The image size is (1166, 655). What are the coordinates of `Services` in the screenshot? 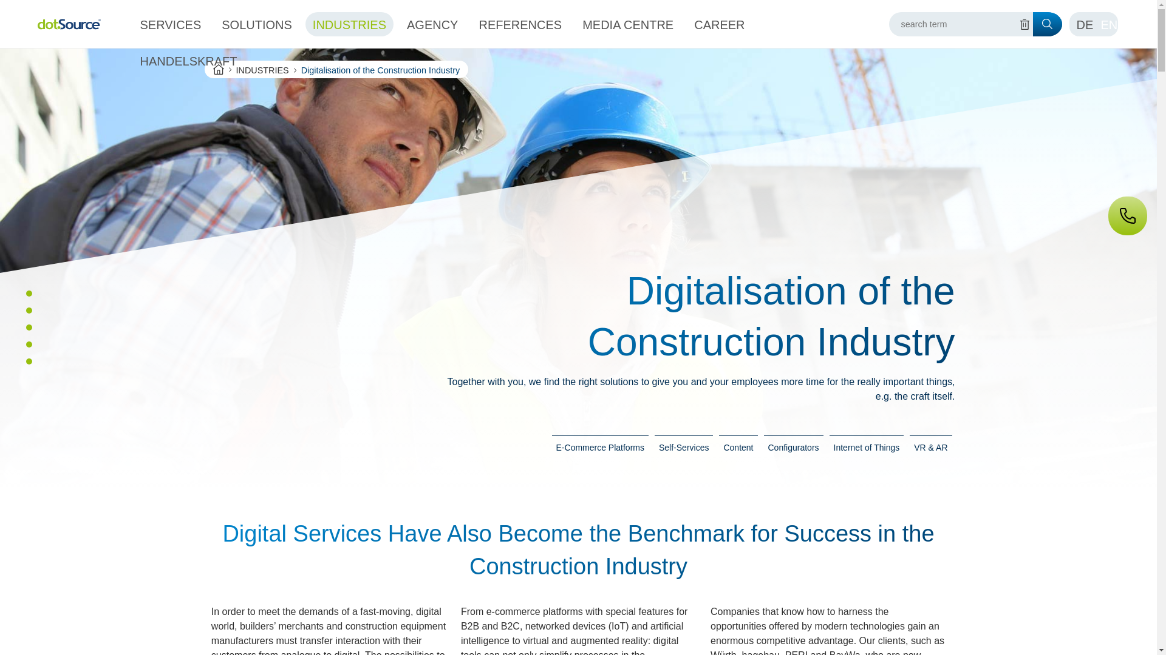 It's located at (170, 24).